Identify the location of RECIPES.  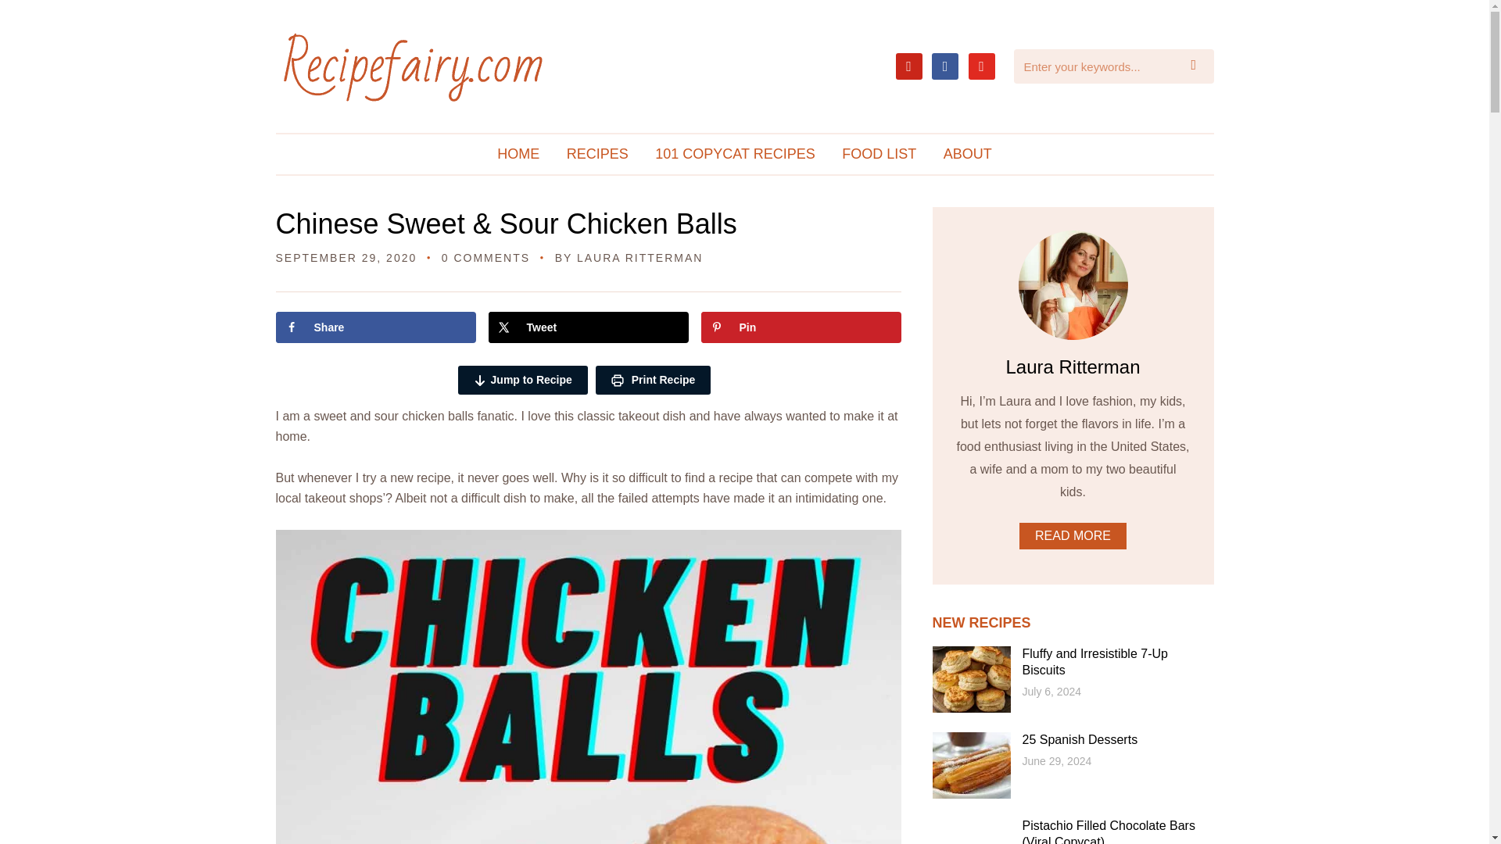
(597, 153).